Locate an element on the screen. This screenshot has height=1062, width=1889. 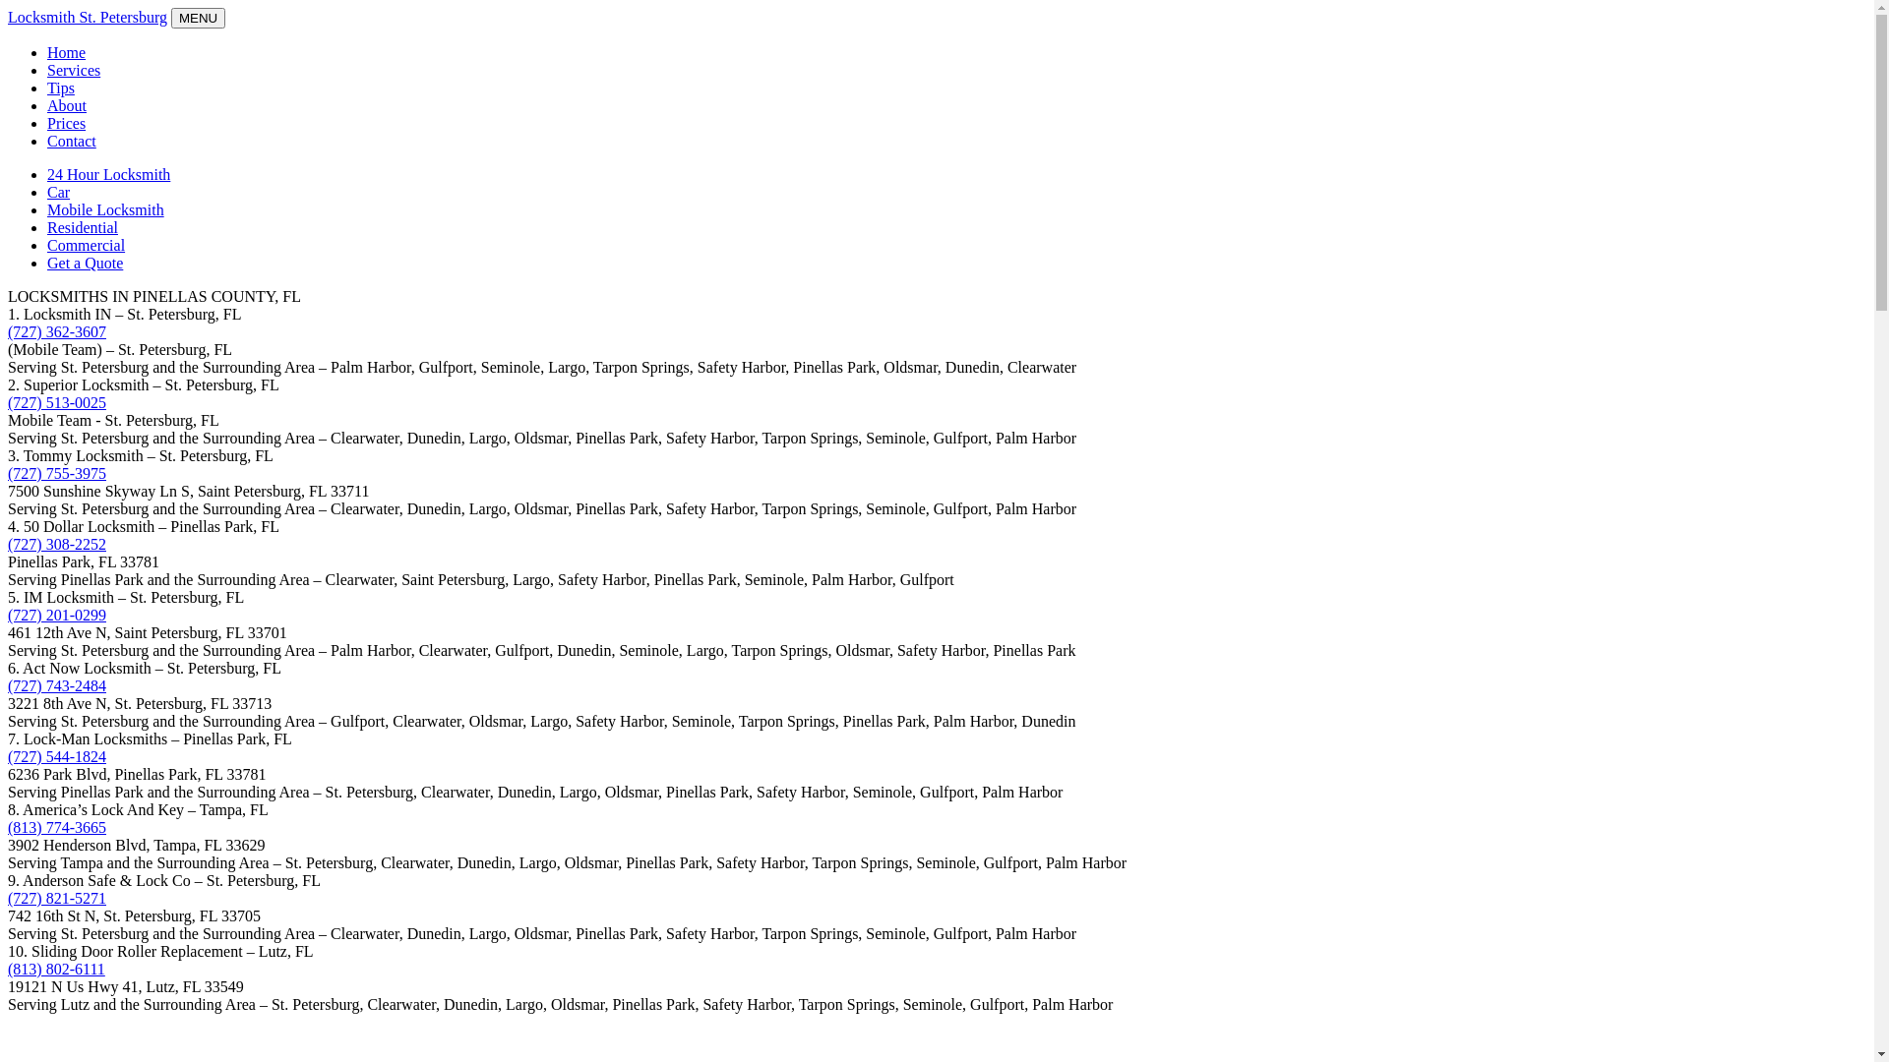
Tips is located at coordinates (61, 88).